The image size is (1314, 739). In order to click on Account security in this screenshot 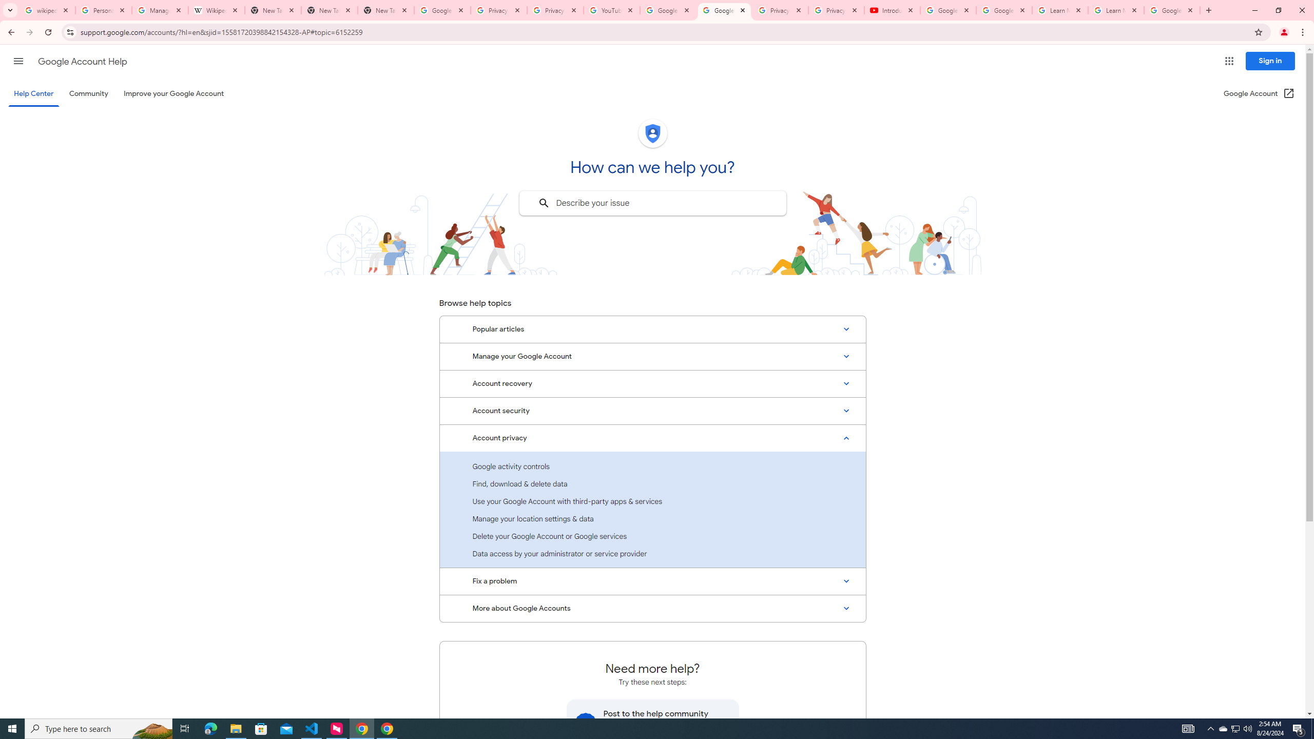, I will do `click(652, 411)`.